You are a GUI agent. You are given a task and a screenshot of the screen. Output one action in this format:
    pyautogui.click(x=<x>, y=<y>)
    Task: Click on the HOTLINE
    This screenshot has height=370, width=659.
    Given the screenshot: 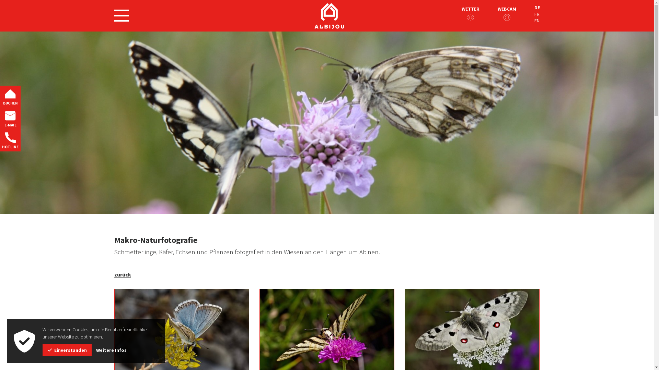 What is the action you would take?
    pyautogui.click(x=10, y=140)
    